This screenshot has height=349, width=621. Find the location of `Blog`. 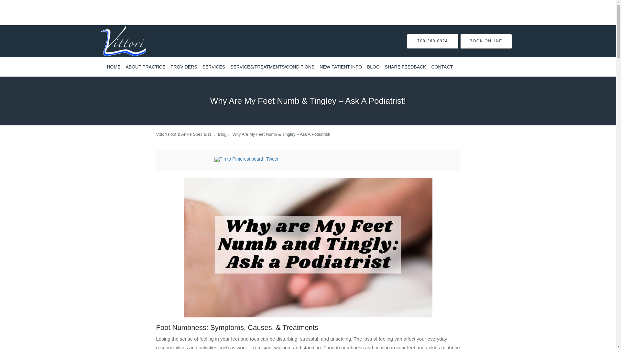

Blog is located at coordinates (222, 134).